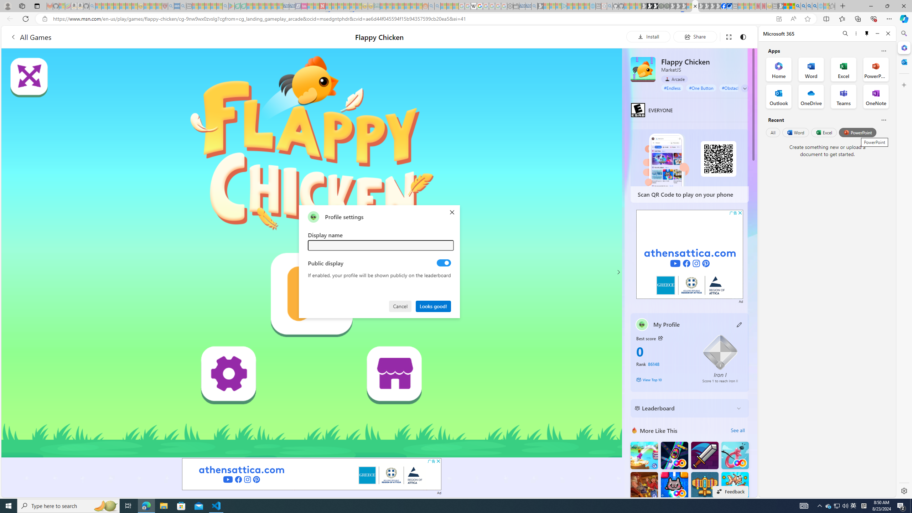 The width and height of the screenshot is (912, 513). I want to click on Share, so click(695, 36).